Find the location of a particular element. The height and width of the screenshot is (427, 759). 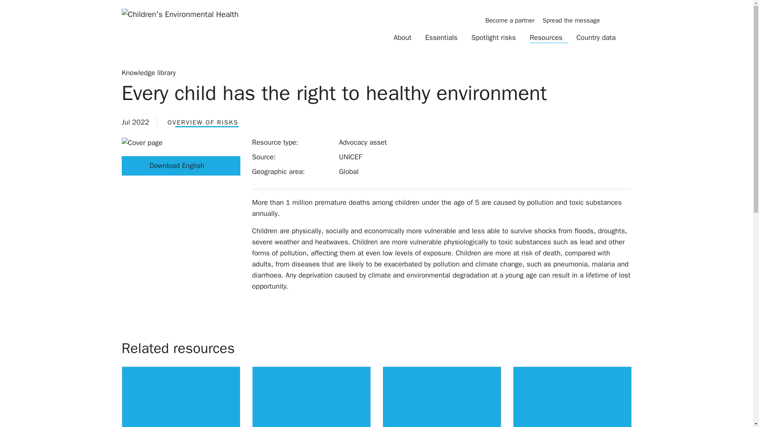

Essentials is located at coordinates (444, 37).